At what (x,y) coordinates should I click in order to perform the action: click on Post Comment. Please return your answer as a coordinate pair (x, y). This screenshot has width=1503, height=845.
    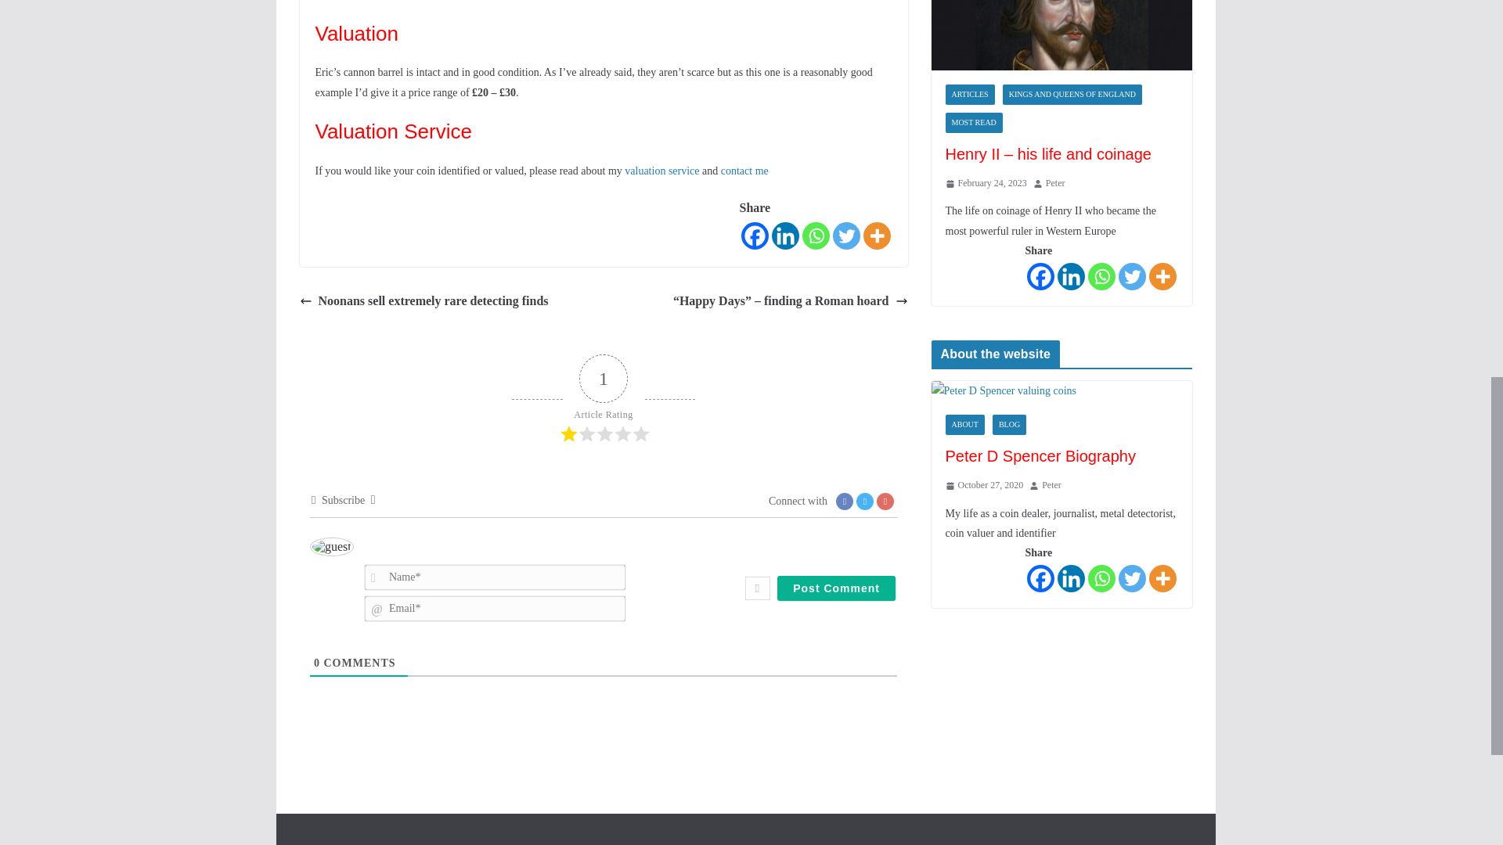
    Looking at the image, I should click on (836, 588).